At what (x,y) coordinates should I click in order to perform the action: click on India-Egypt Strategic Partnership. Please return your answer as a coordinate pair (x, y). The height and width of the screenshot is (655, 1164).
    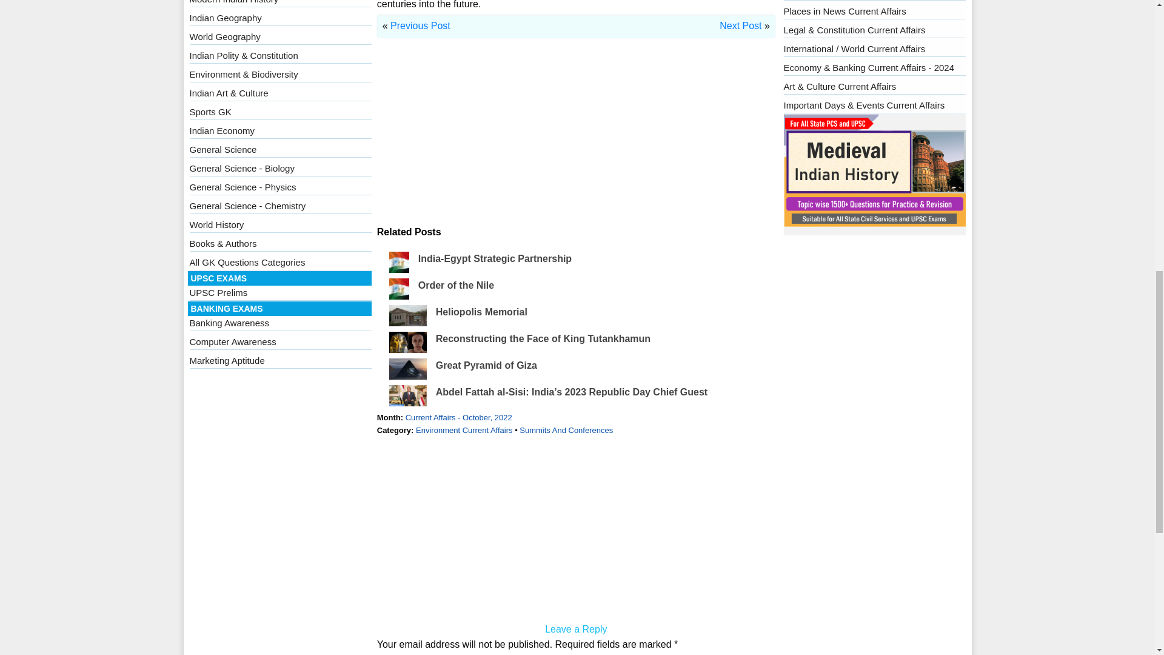
    Looking at the image, I should click on (495, 258).